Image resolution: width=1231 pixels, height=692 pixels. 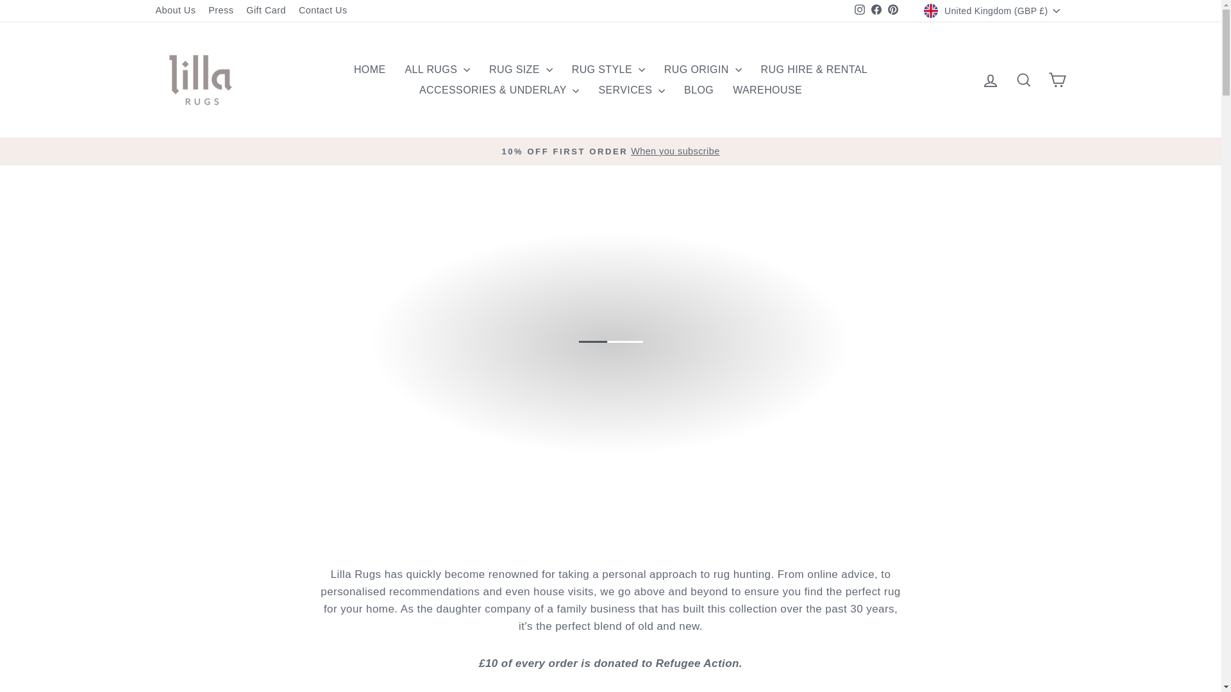 What do you see at coordinates (859, 9) in the screenshot?
I see `instagram` at bounding box center [859, 9].